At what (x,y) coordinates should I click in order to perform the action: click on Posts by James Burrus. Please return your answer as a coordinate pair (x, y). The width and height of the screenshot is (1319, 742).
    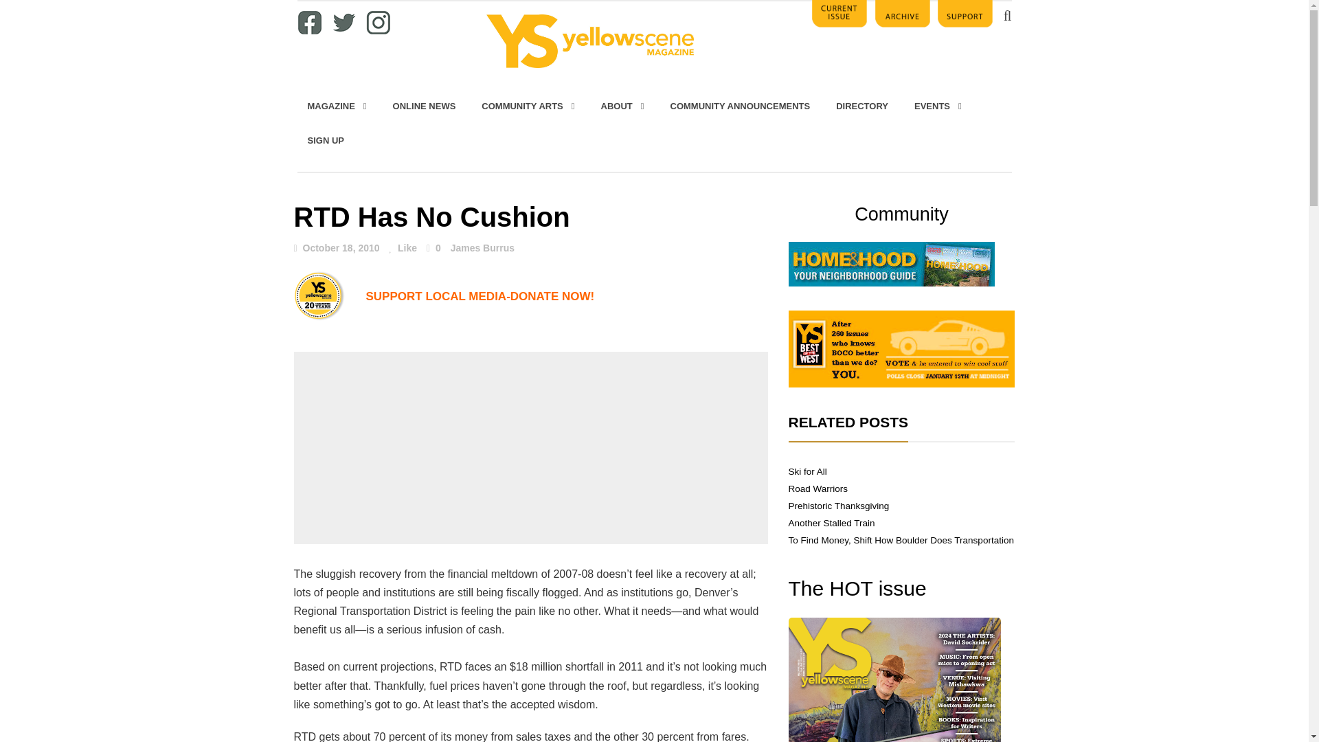
    Looking at the image, I should click on (482, 248).